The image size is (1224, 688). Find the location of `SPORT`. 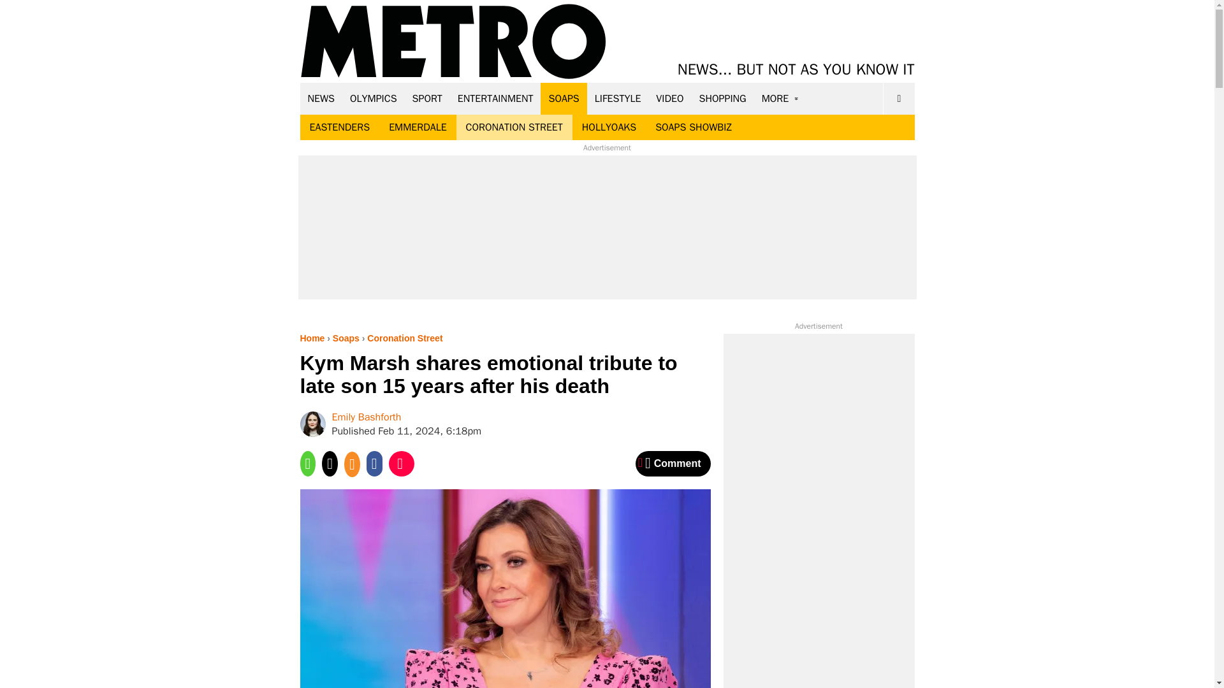

SPORT is located at coordinates (427, 98).